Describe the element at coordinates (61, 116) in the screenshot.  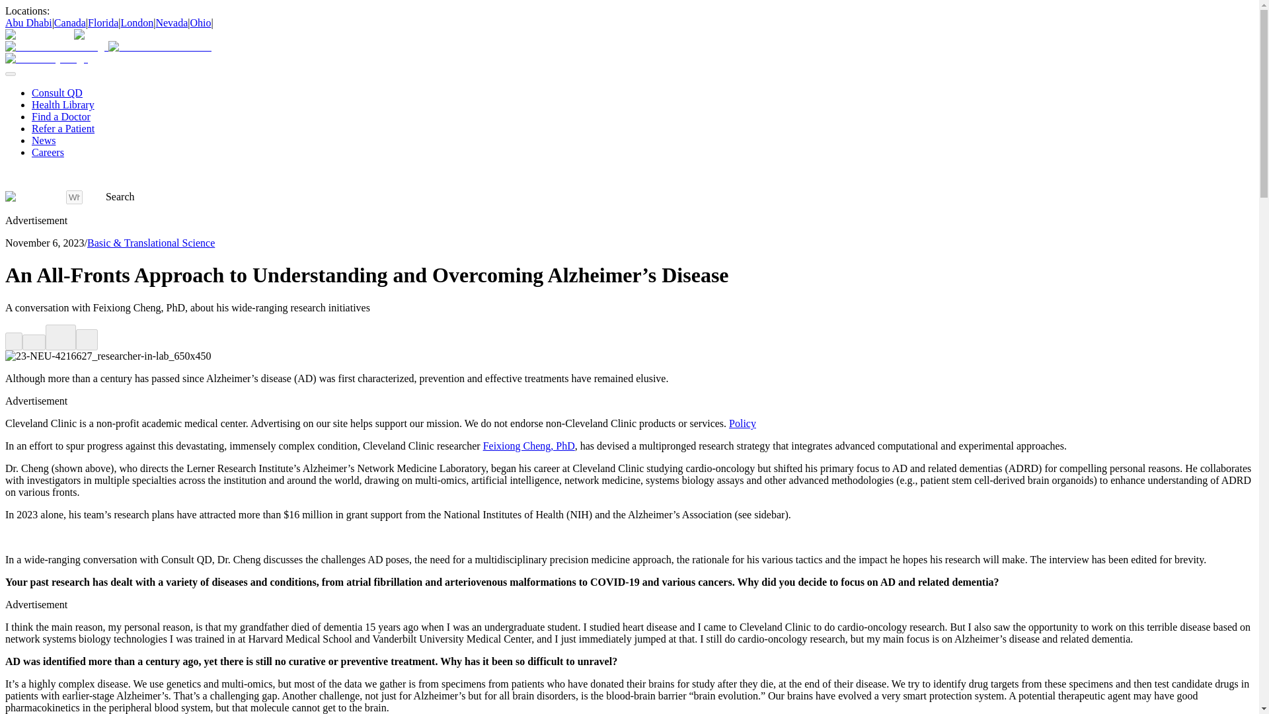
I see `Find a Doctor` at that location.